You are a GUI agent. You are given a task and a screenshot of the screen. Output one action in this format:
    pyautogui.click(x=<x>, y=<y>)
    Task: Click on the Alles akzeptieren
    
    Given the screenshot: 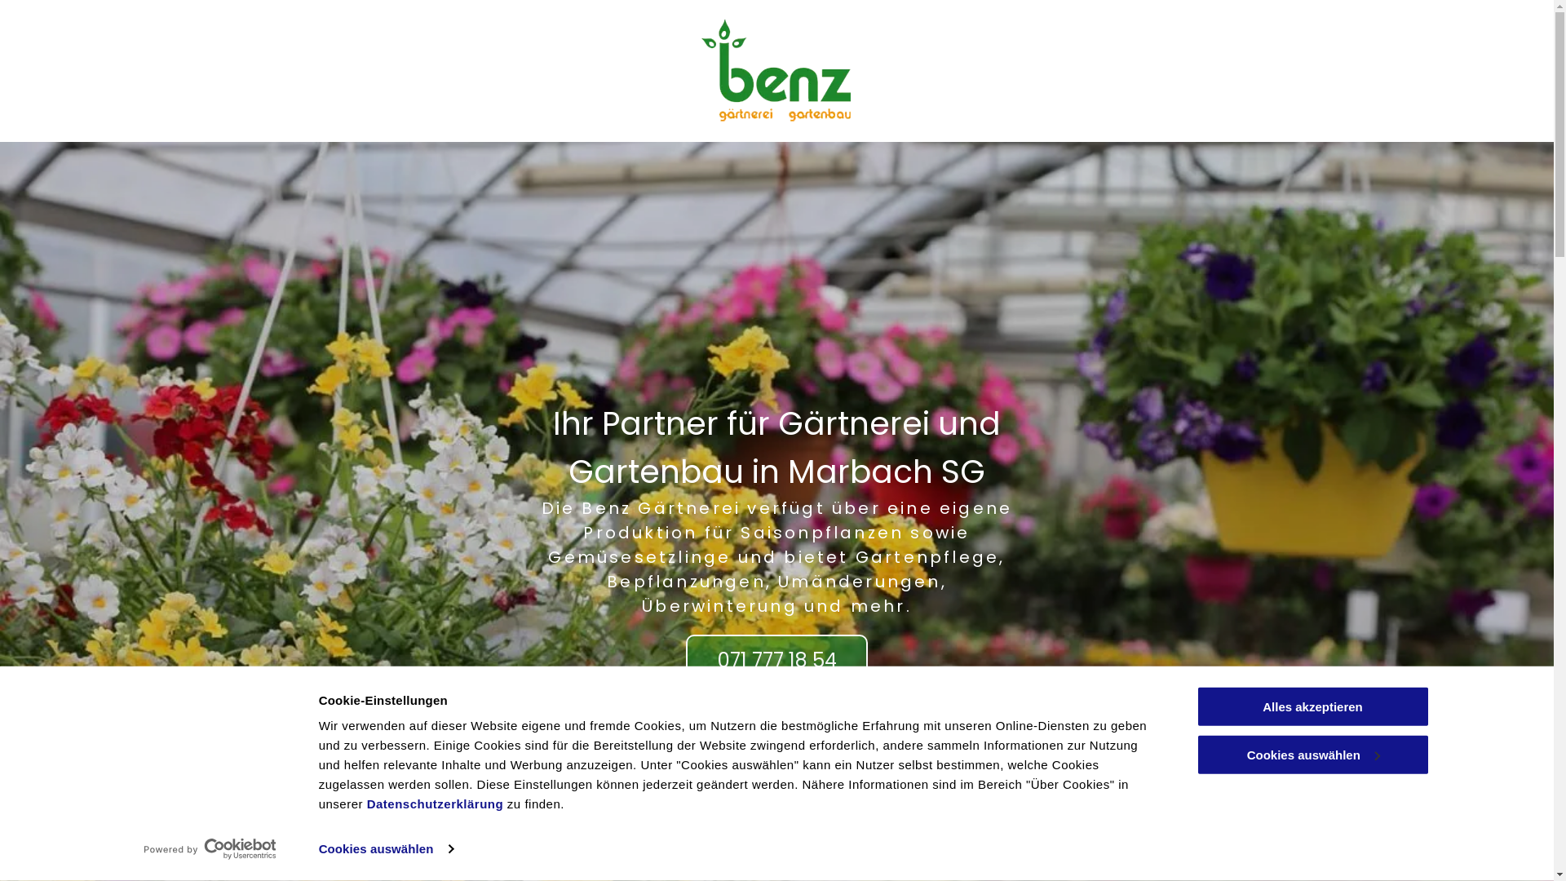 What is the action you would take?
    pyautogui.click(x=1312, y=706)
    